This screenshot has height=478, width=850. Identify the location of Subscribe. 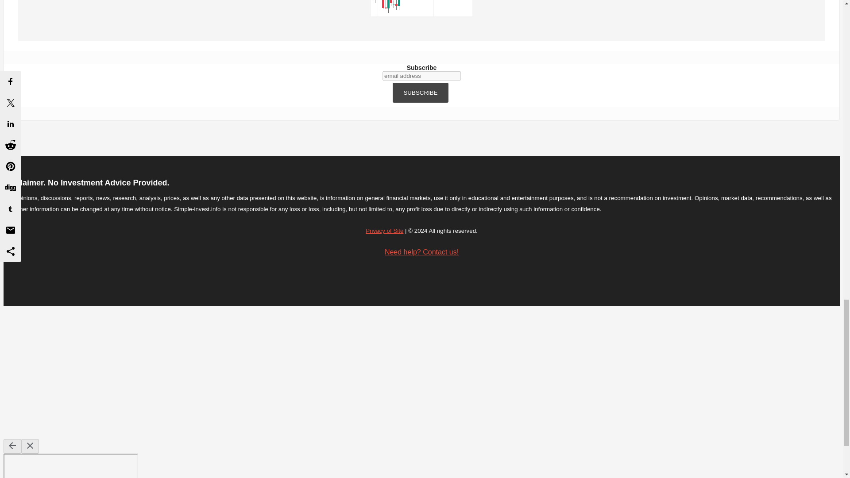
(420, 93).